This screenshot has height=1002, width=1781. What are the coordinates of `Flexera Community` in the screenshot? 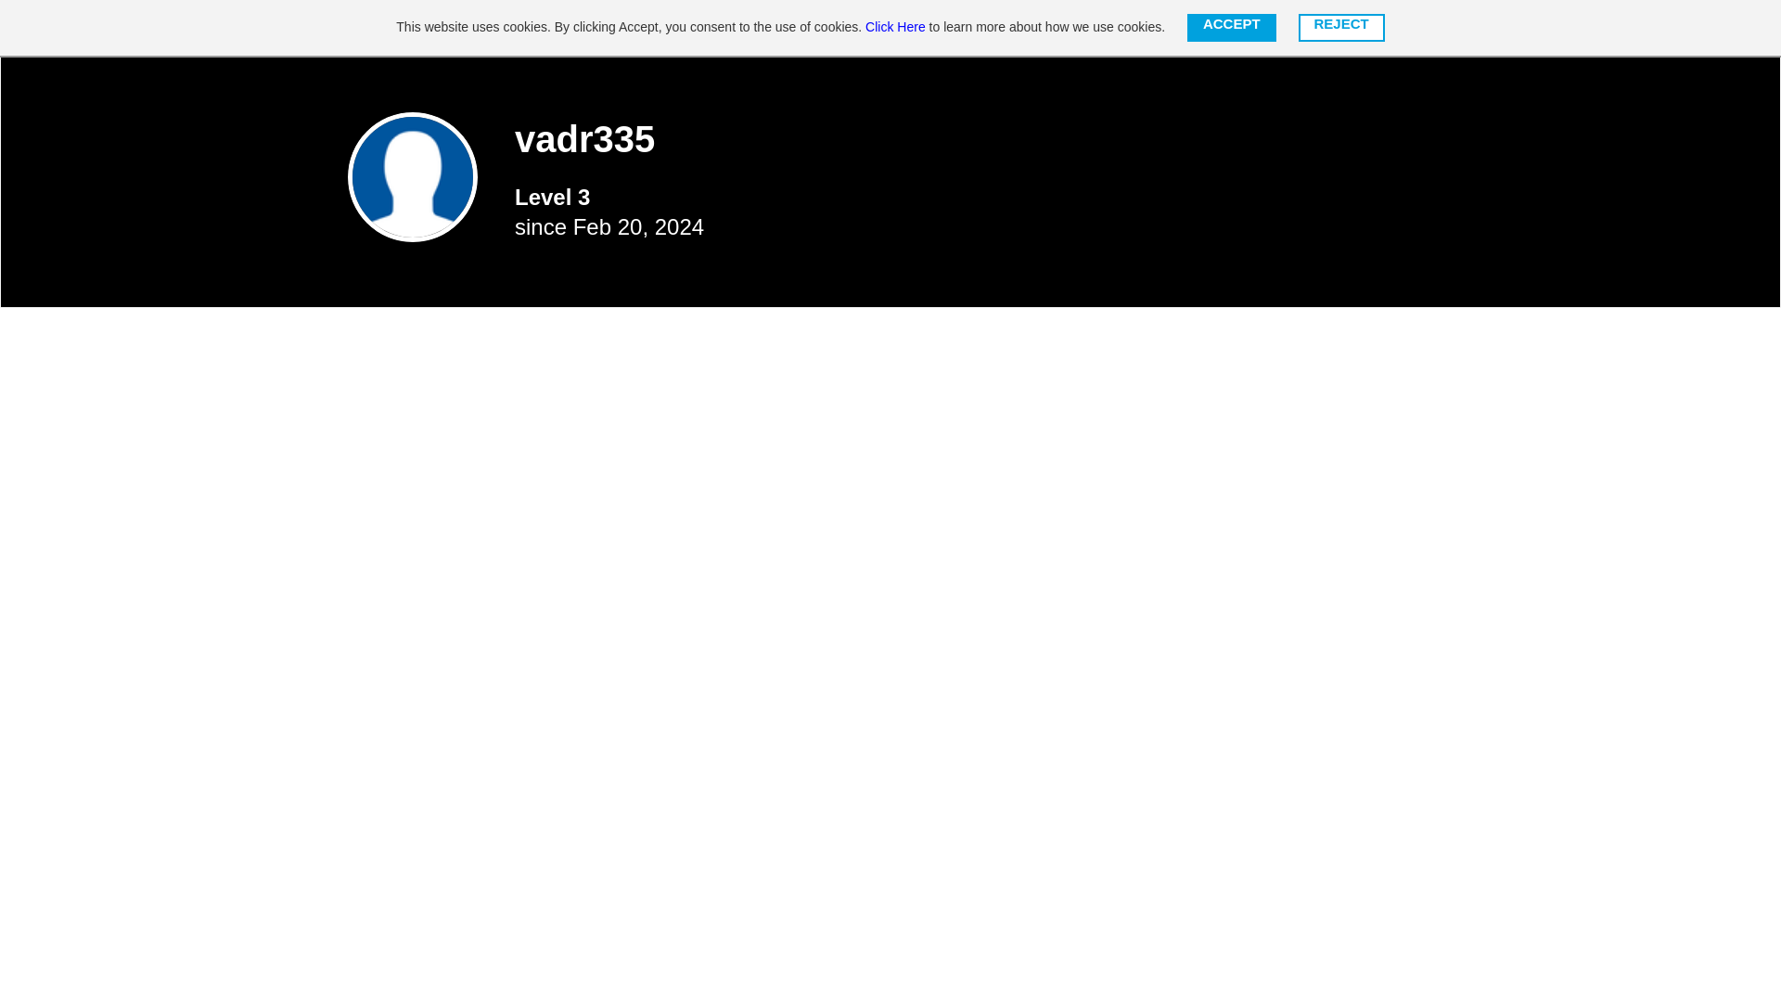 It's located at (456, 28).